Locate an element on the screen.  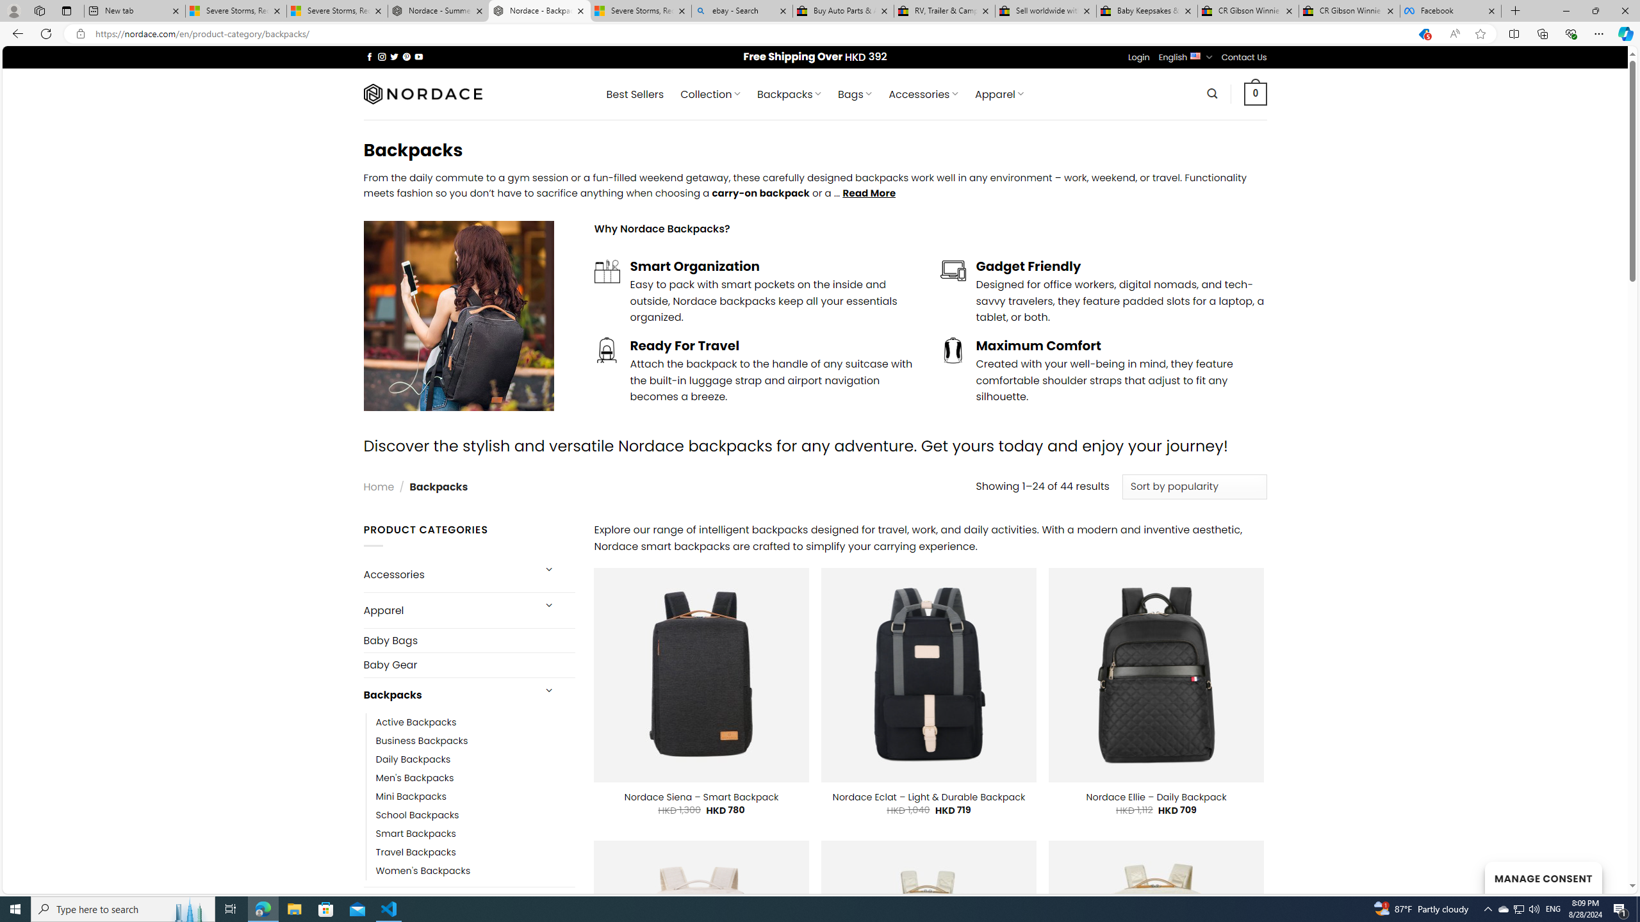
Nordace - Backpacks is located at coordinates (539, 11).